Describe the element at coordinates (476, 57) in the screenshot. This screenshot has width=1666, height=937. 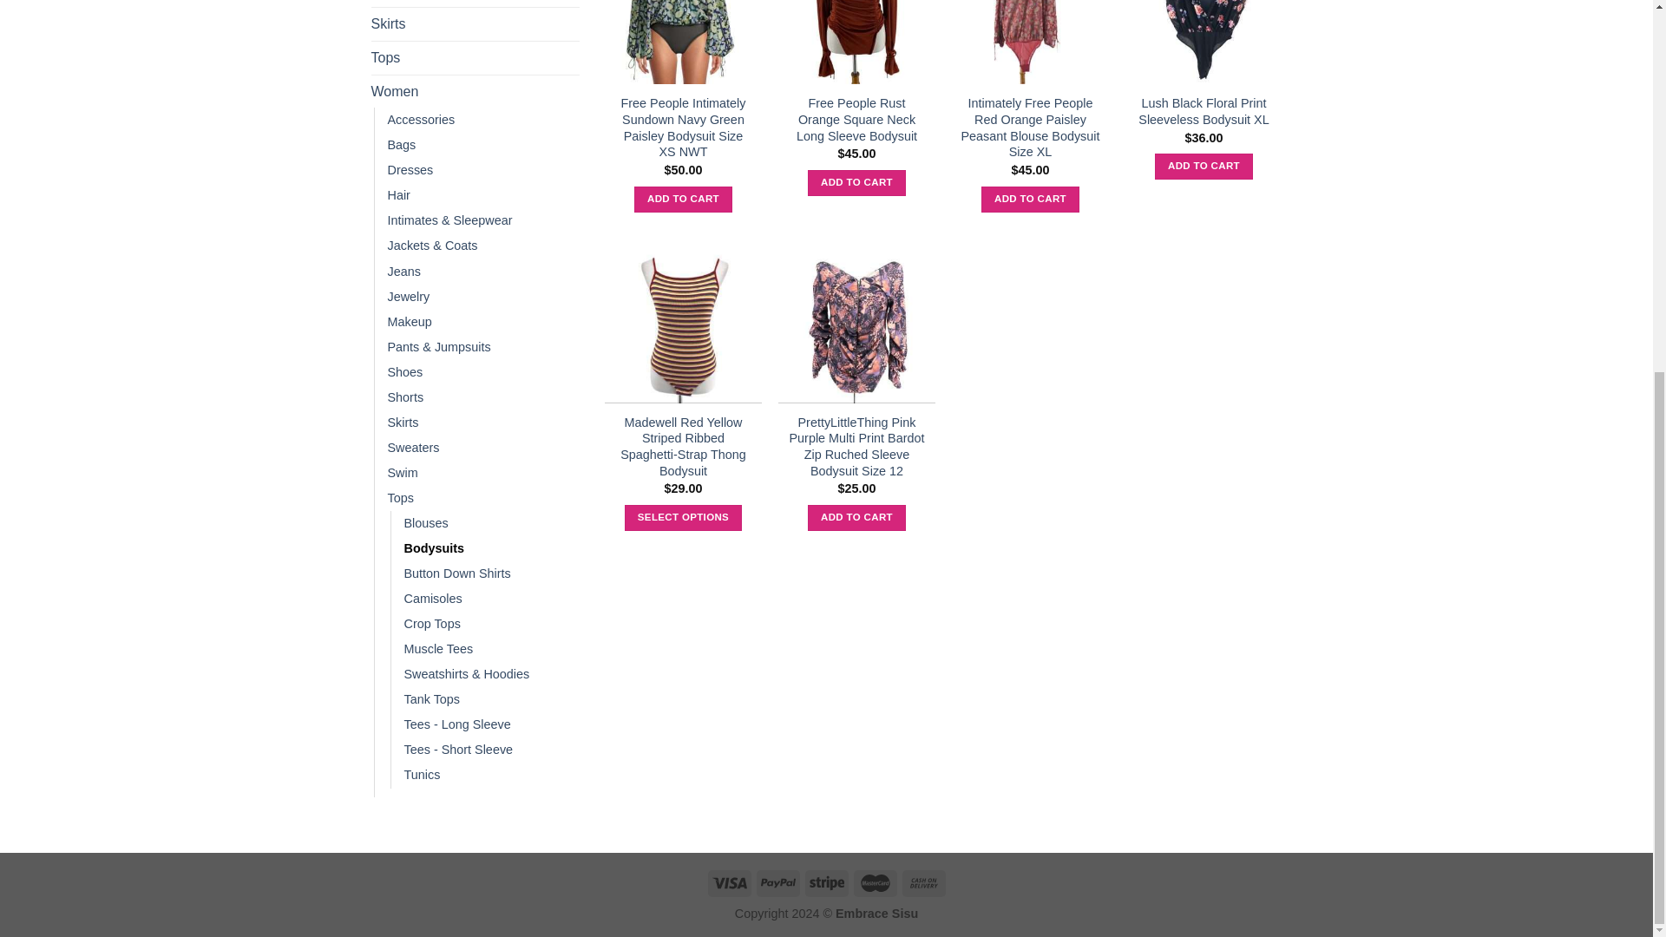
I see `Tops` at that location.